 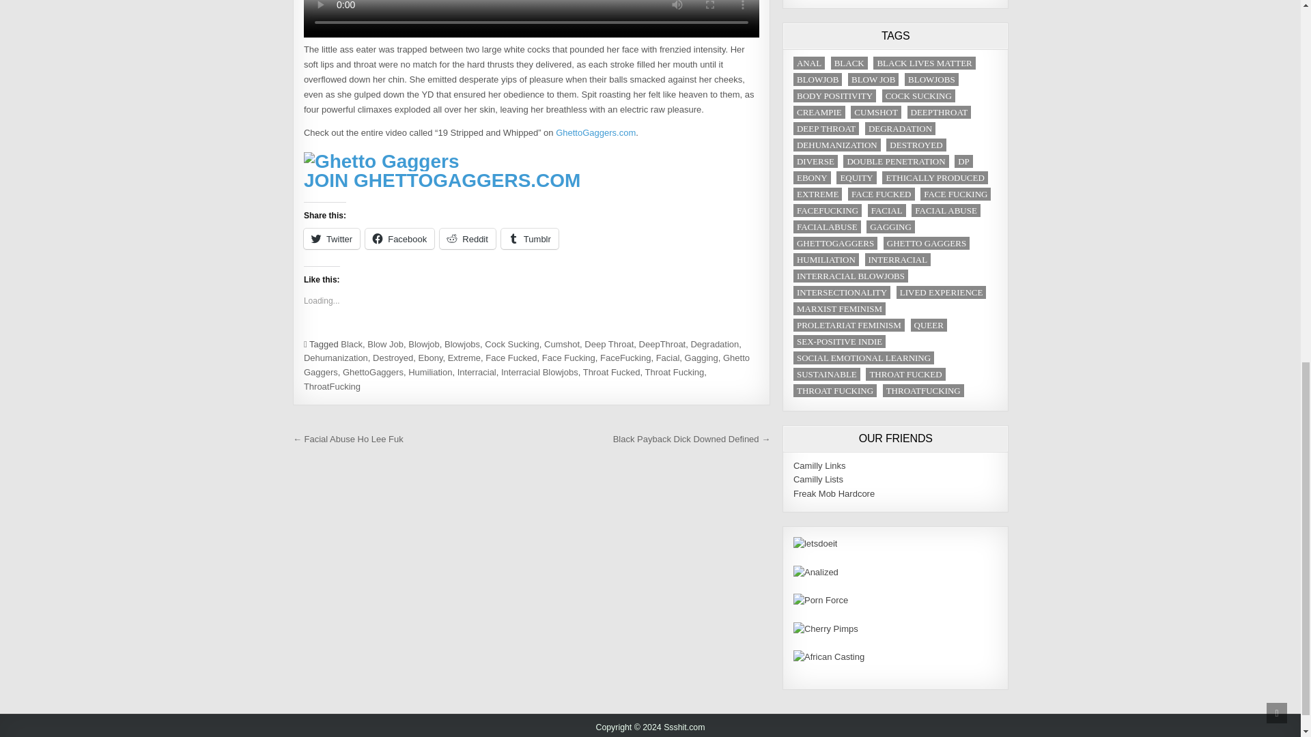 What do you see at coordinates (714, 344) in the screenshot?
I see `Degradation` at bounding box center [714, 344].